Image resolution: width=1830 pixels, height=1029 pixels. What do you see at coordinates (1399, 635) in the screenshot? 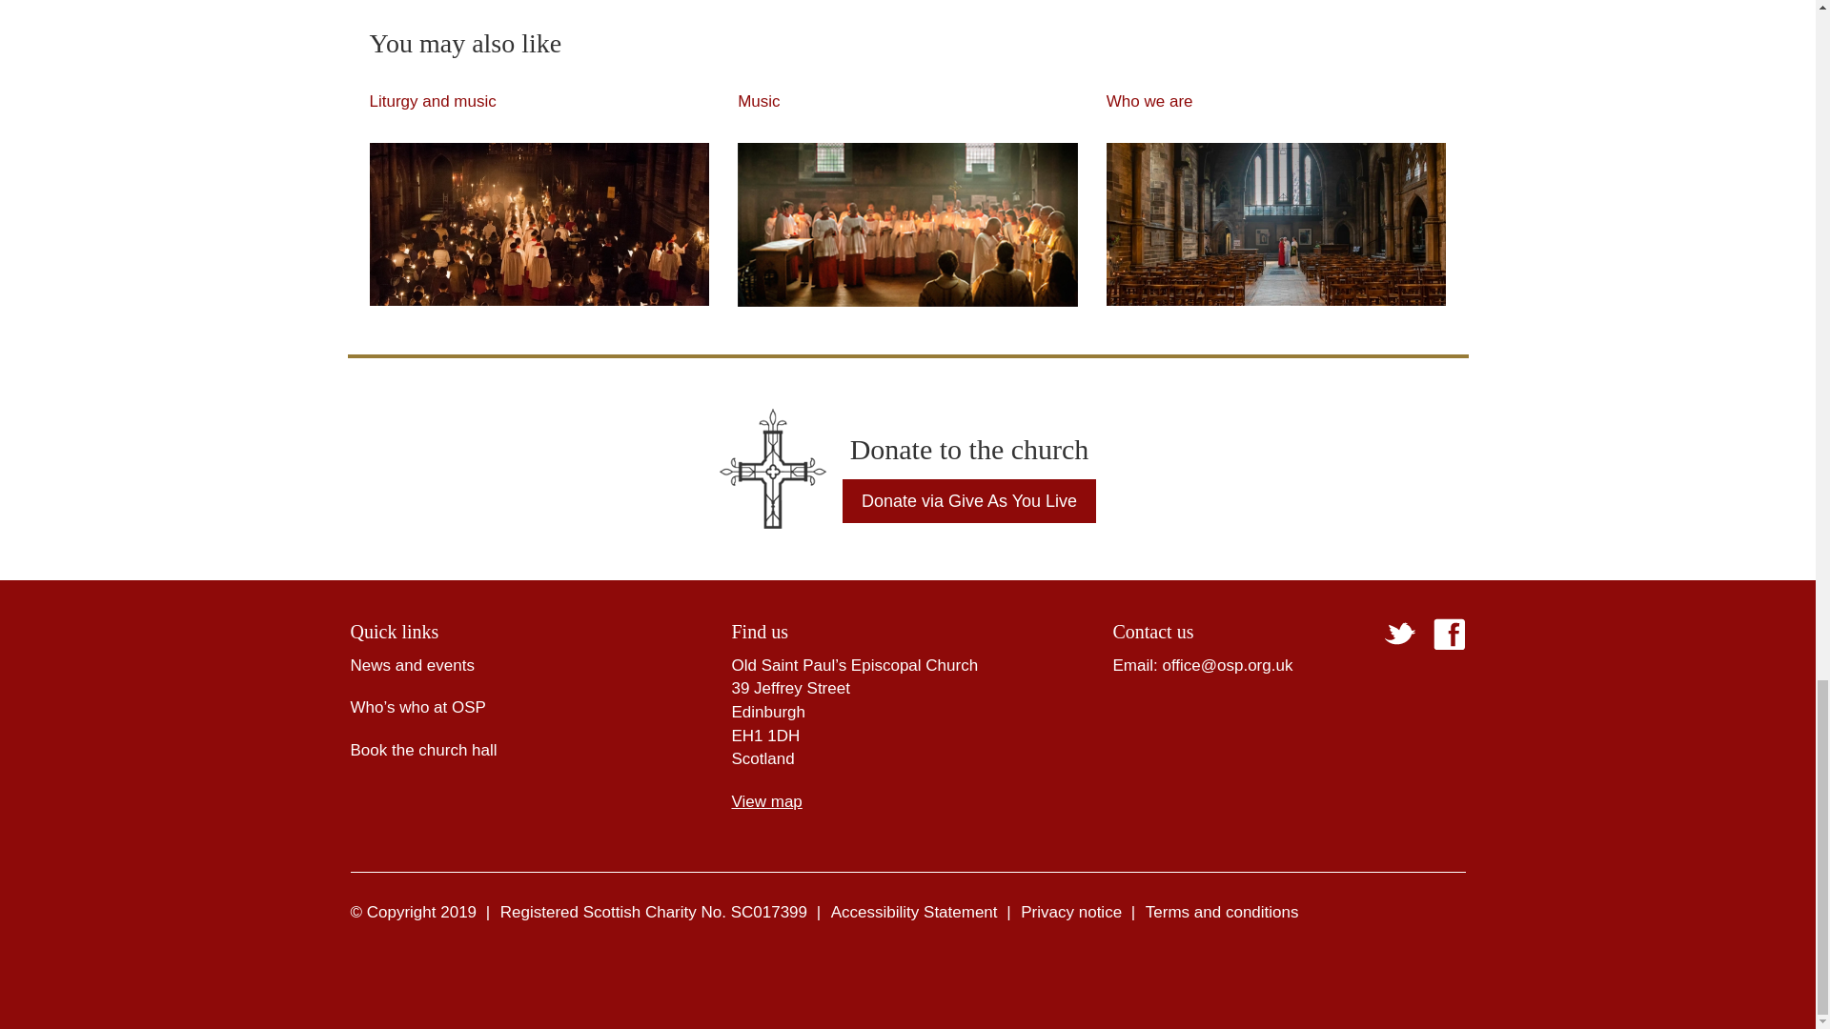
I see `Twitter` at bounding box center [1399, 635].